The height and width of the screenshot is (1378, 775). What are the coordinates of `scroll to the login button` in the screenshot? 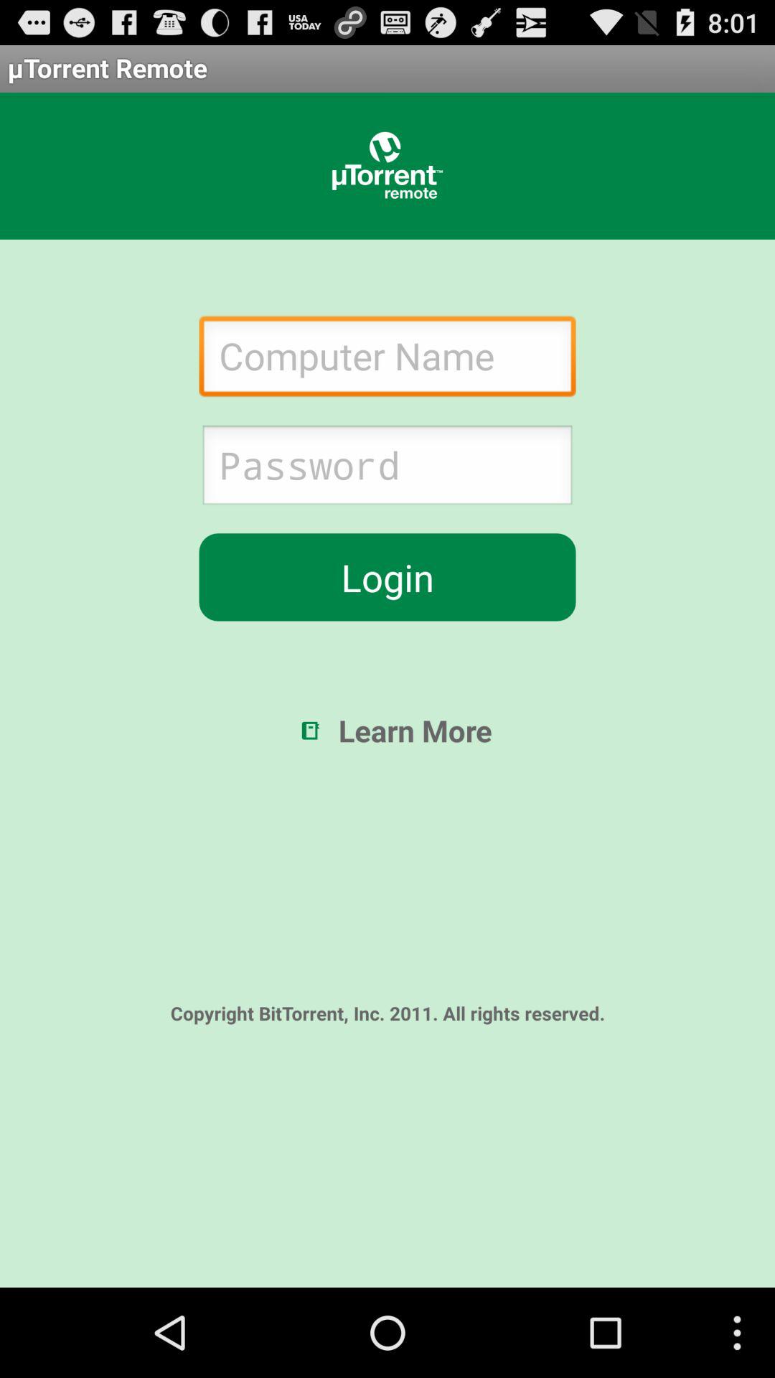 It's located at (387, 577).